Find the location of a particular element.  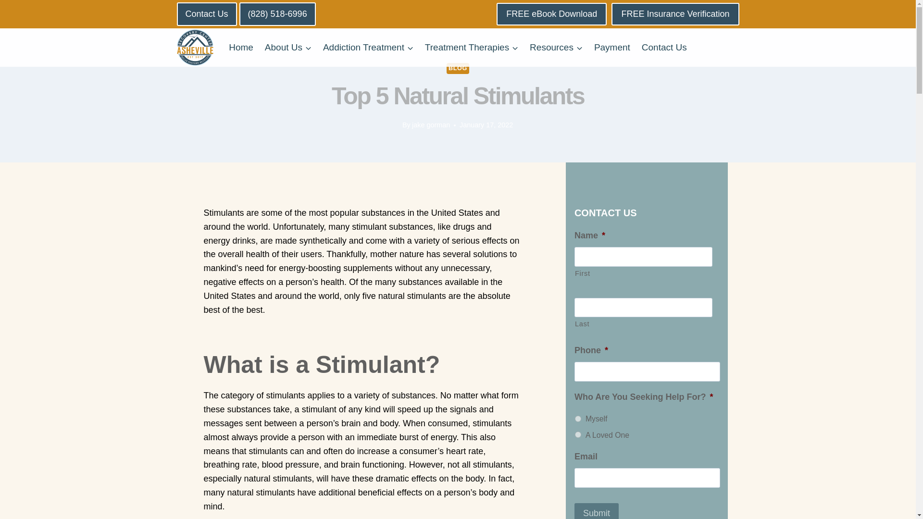

Myself is located at coordinates (578, 419).